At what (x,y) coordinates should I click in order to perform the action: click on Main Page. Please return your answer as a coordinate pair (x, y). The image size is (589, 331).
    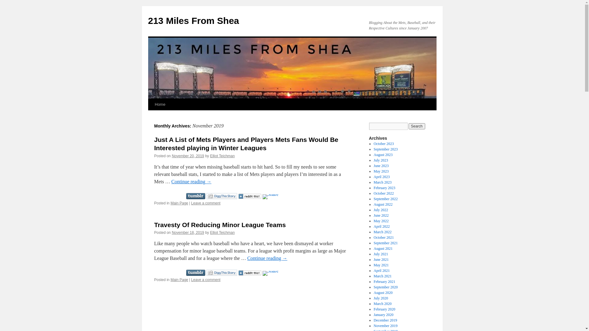
    Looking at the image, I should click on (179, 203).